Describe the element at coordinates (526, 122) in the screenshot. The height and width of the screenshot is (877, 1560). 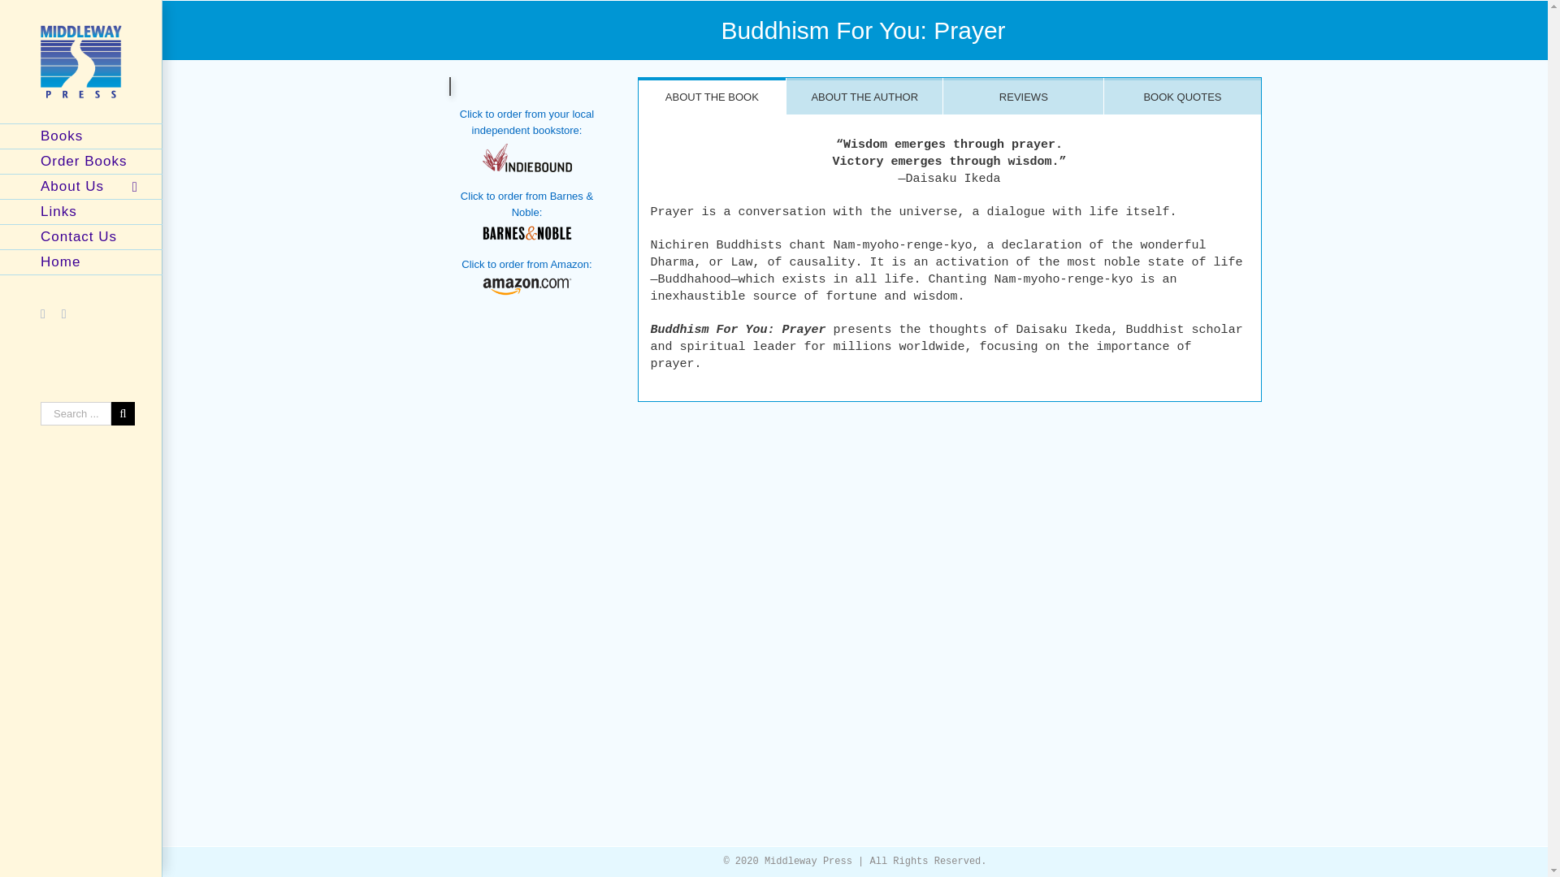
I see `Click to order from your local independent bookstore:` at that location.